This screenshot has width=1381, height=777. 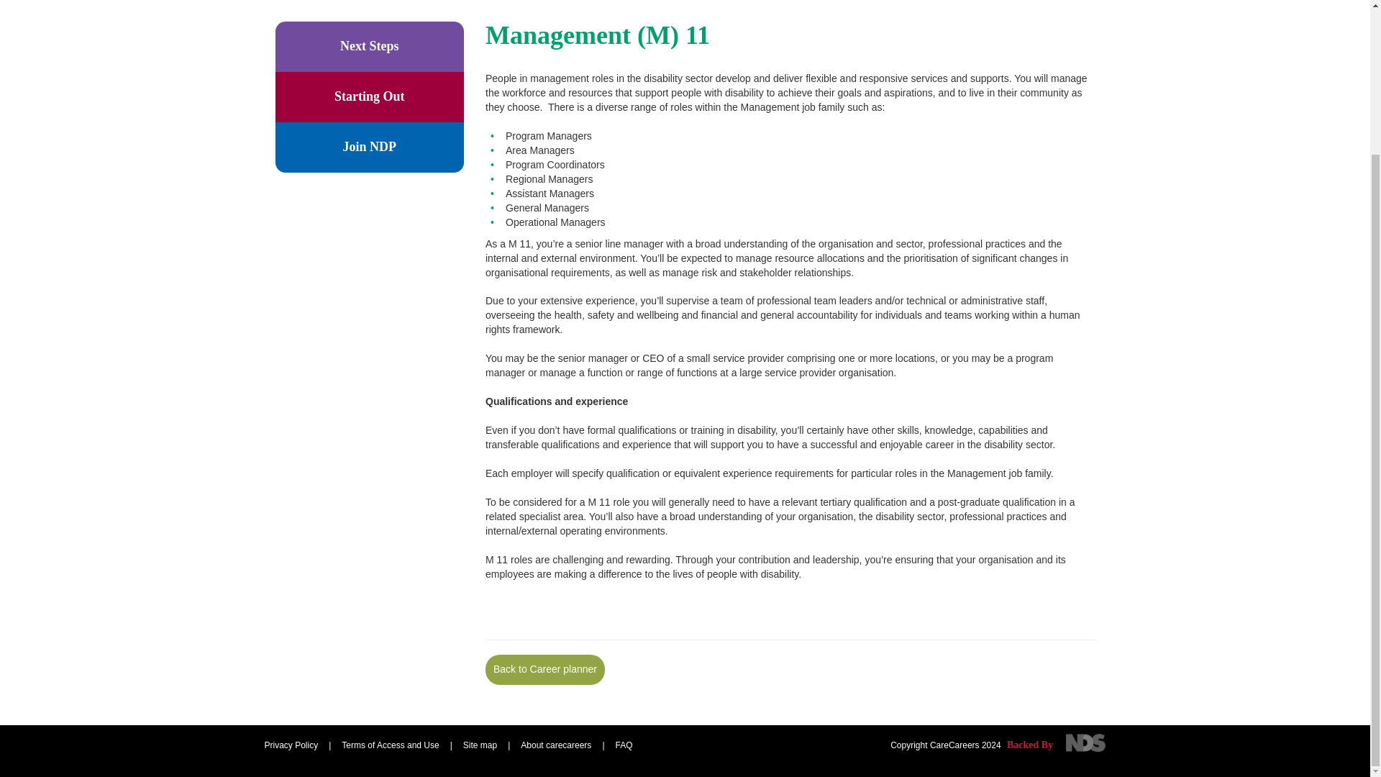 I want to click on Privacy Policy, so click(x=292, y=745).